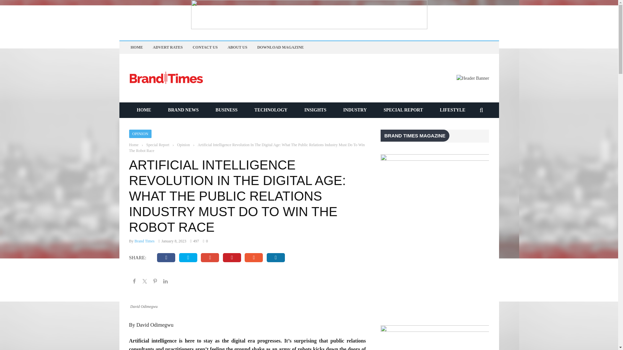 The height and width of the screenshot is (350, 623). I want to click on HOME, so click(144, 110).